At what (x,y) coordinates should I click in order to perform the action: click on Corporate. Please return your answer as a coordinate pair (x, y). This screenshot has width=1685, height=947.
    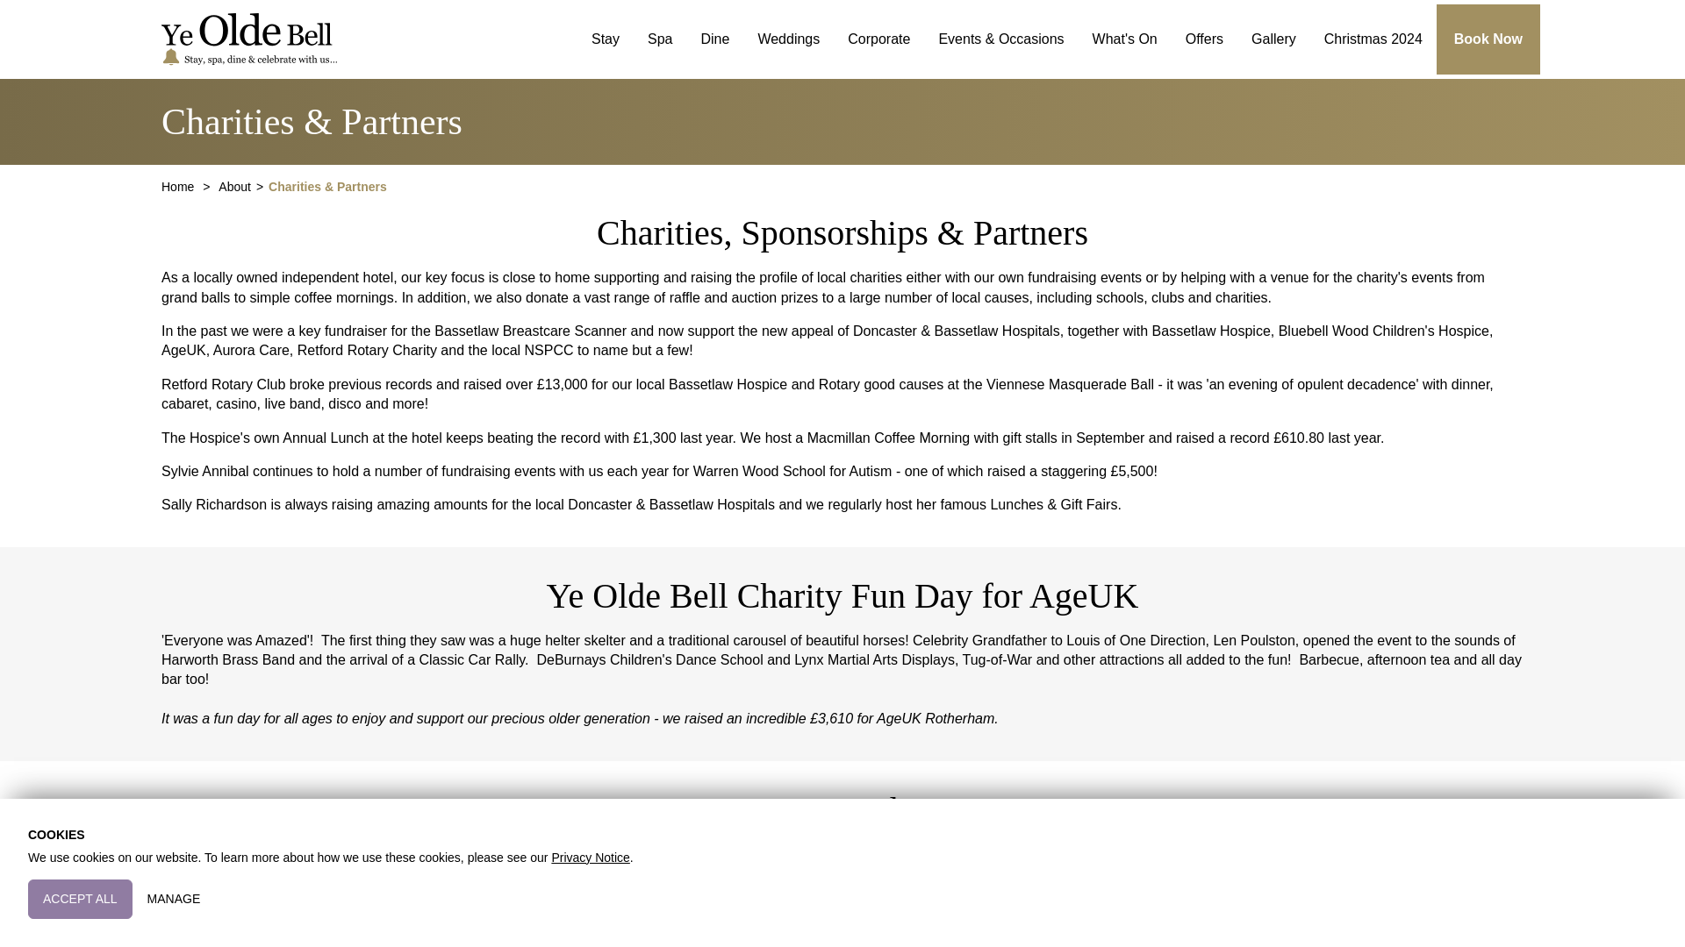
    Looking at the image, I should click on (878, 39).